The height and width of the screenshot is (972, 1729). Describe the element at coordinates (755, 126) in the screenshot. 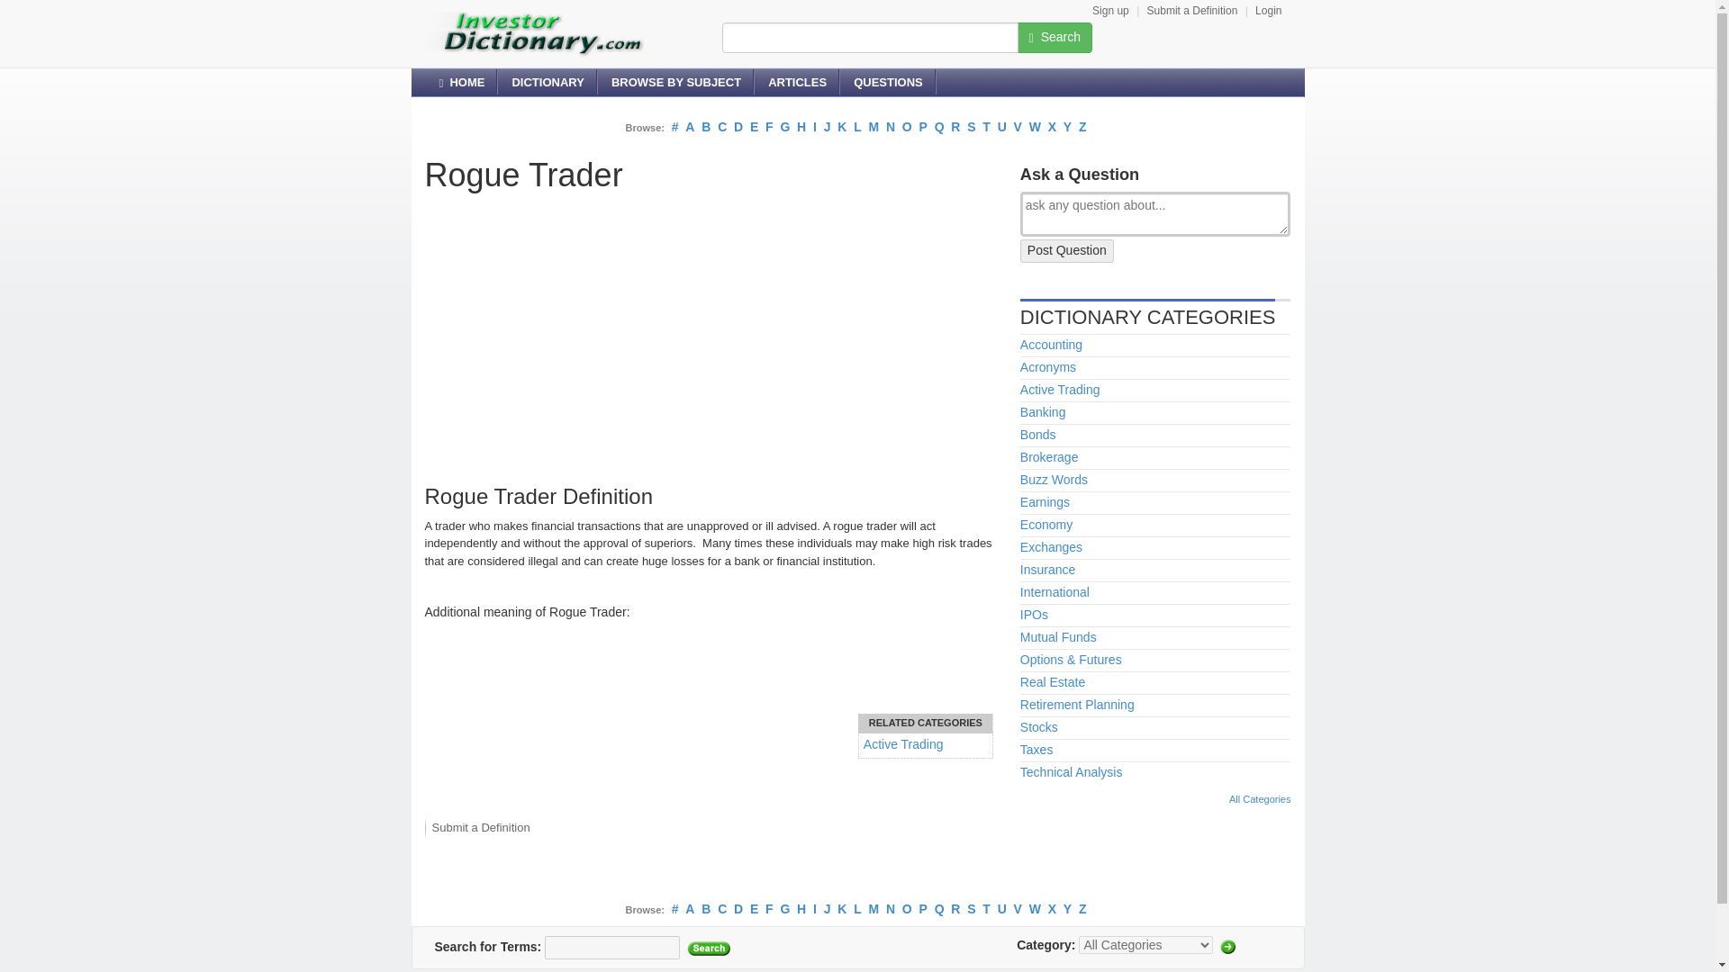

I see `E` at that location.